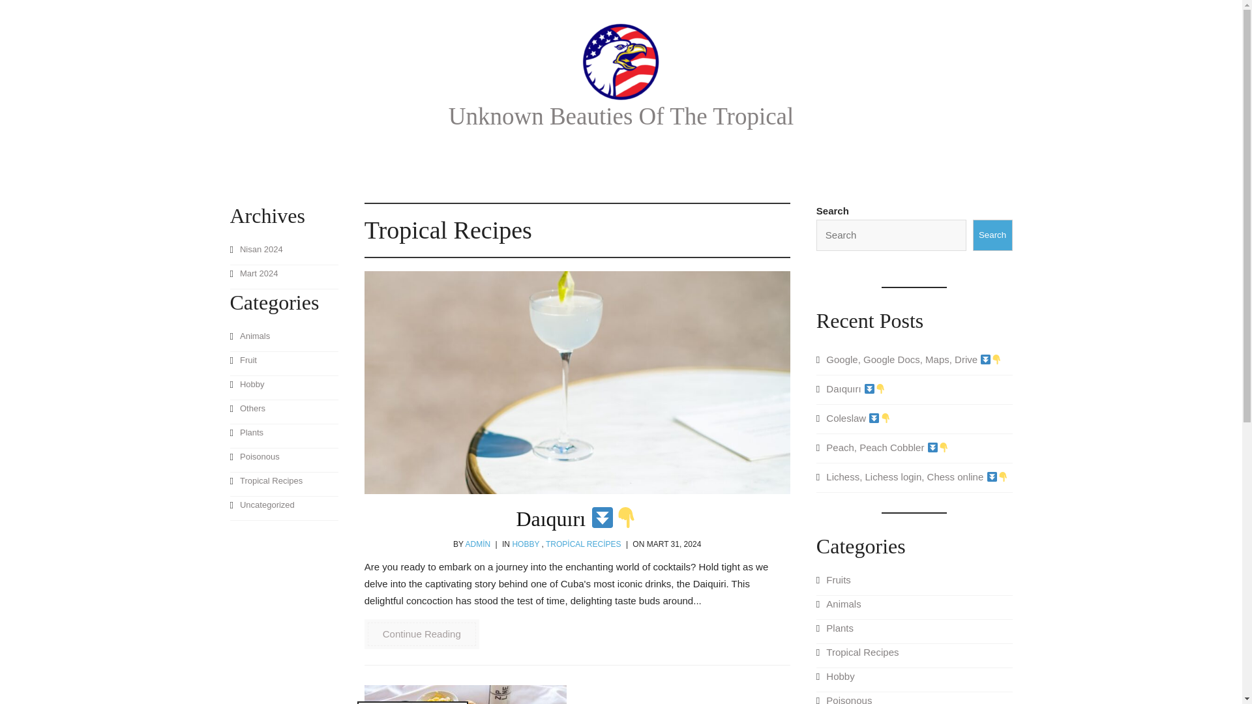 The height and width of the screenshot is (704, 1252). I want to click on Ara, so click(17, 13).